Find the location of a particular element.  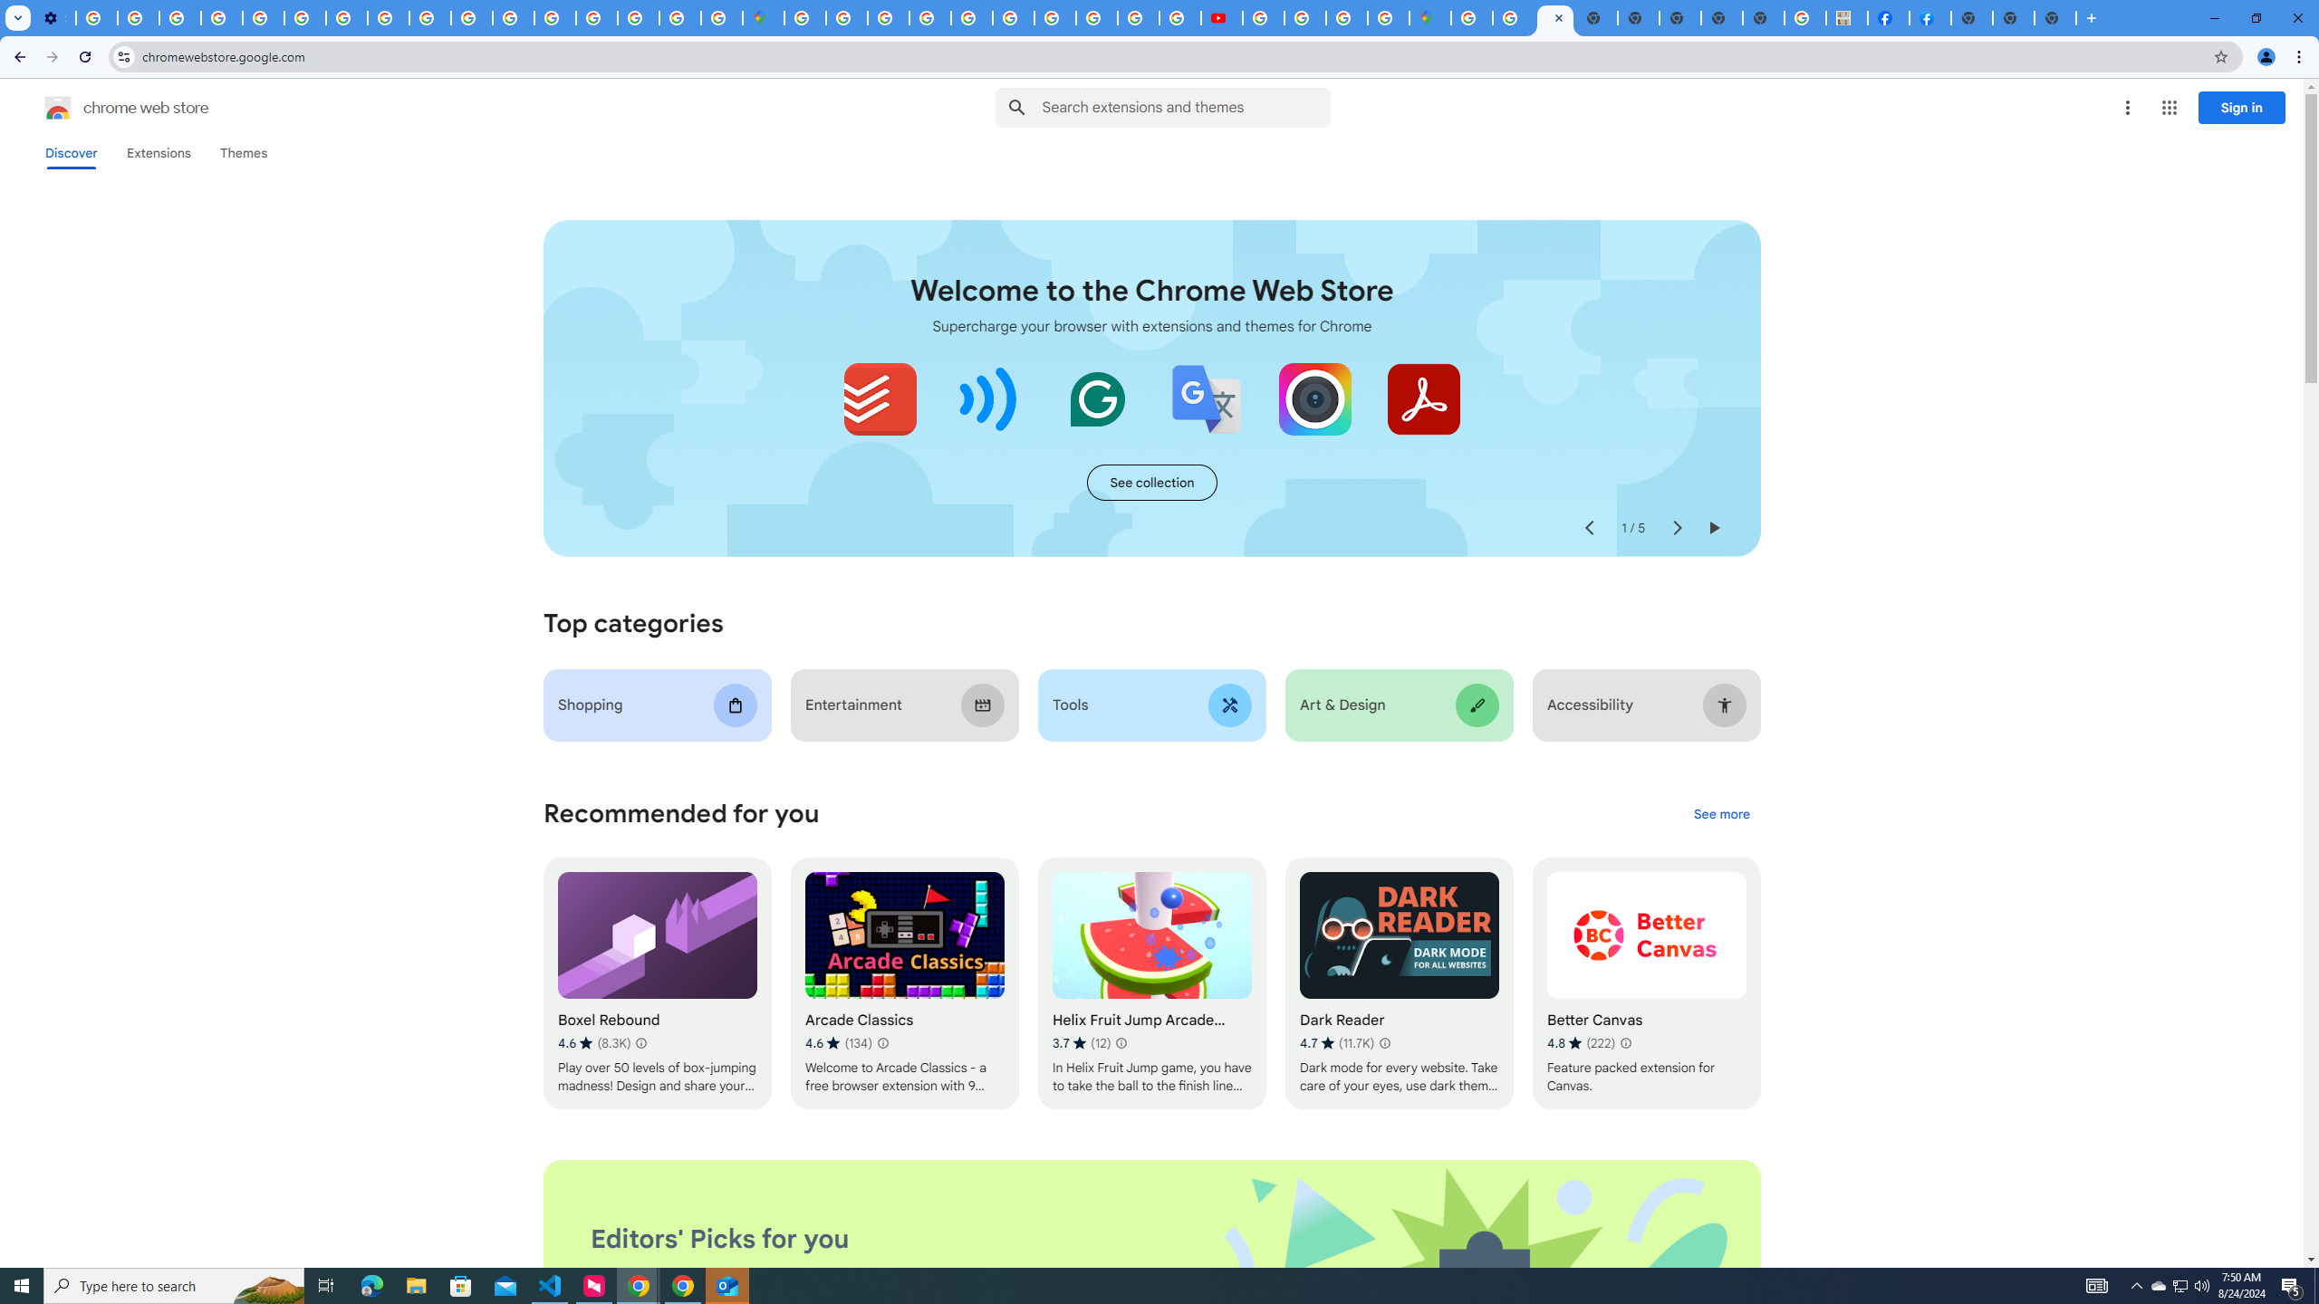

Terms and Conditions is located at coordinates (1015, 18).